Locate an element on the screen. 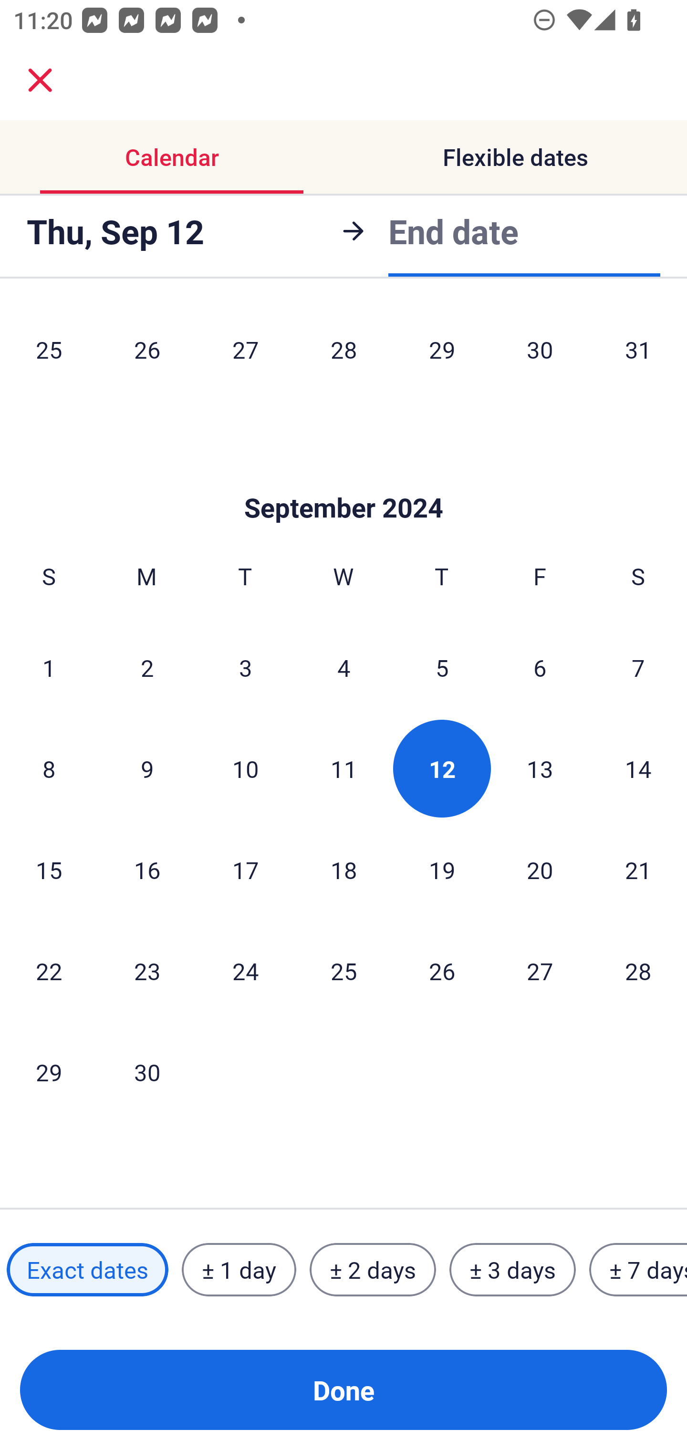 The width and height of the screenshot is (687, 1450). 27 Tuesday, August 27, 2024 is located at coordinates (245, 352).